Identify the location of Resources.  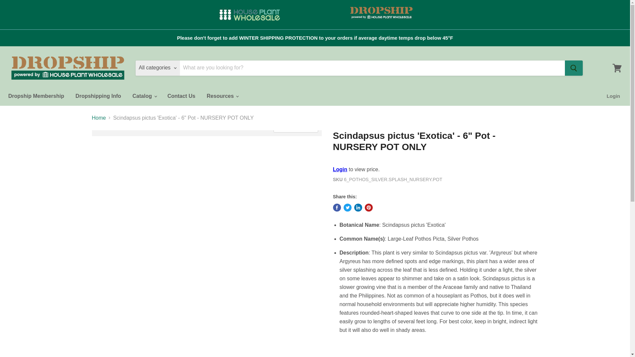
(222, 96).